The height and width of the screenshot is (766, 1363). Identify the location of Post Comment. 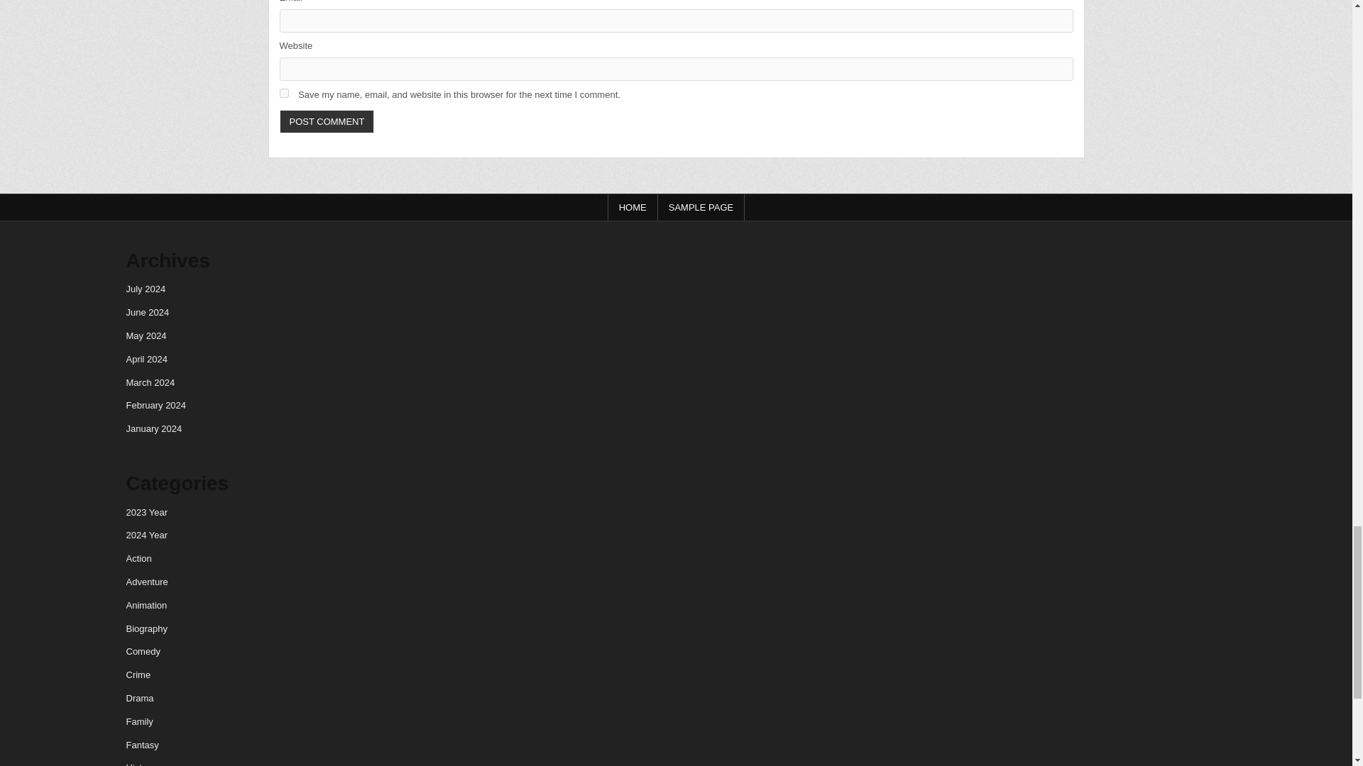
(327, 121).